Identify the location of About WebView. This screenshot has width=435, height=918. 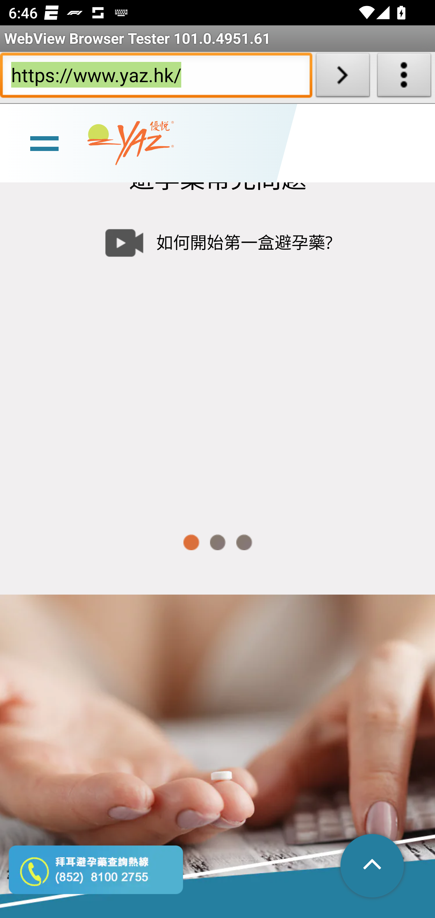
(404, 77).